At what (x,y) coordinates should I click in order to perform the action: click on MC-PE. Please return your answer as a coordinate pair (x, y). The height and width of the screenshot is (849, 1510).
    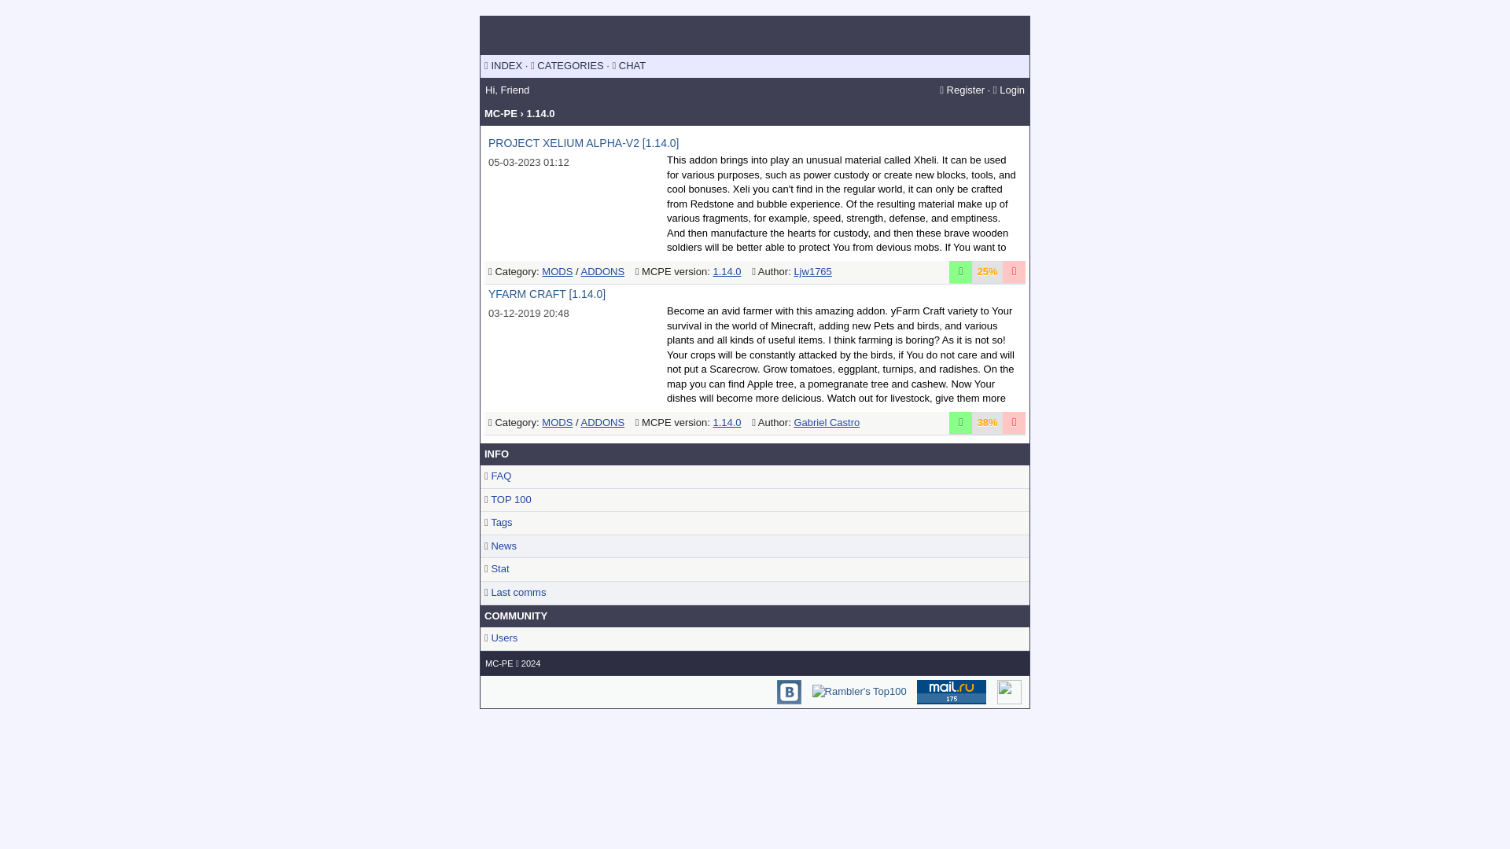
    Looking at the image, I should click on (499, 663).